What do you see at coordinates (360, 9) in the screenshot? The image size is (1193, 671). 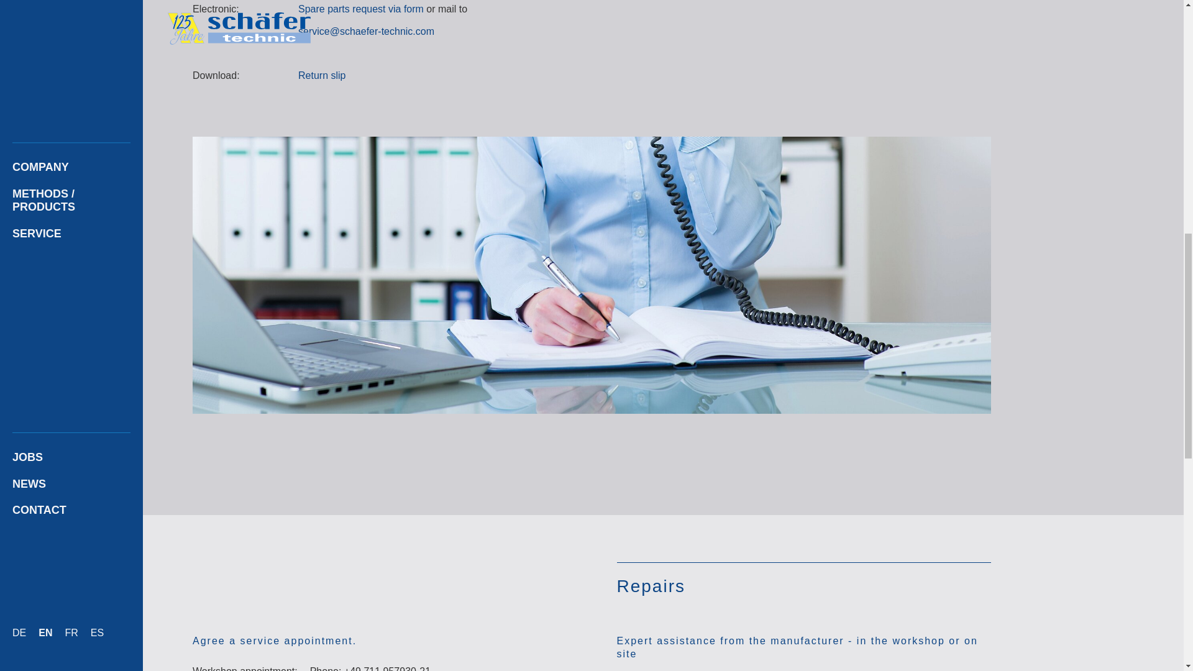 I see `Spare parts request via form` at bounding box center [360, 9].